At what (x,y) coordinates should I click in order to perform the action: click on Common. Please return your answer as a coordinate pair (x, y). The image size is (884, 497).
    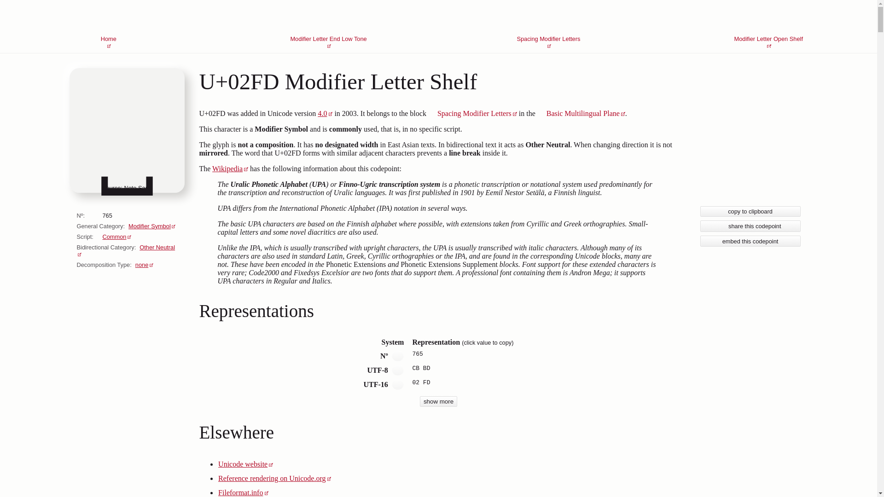
    Looking at the image, I should click on (398, 356).